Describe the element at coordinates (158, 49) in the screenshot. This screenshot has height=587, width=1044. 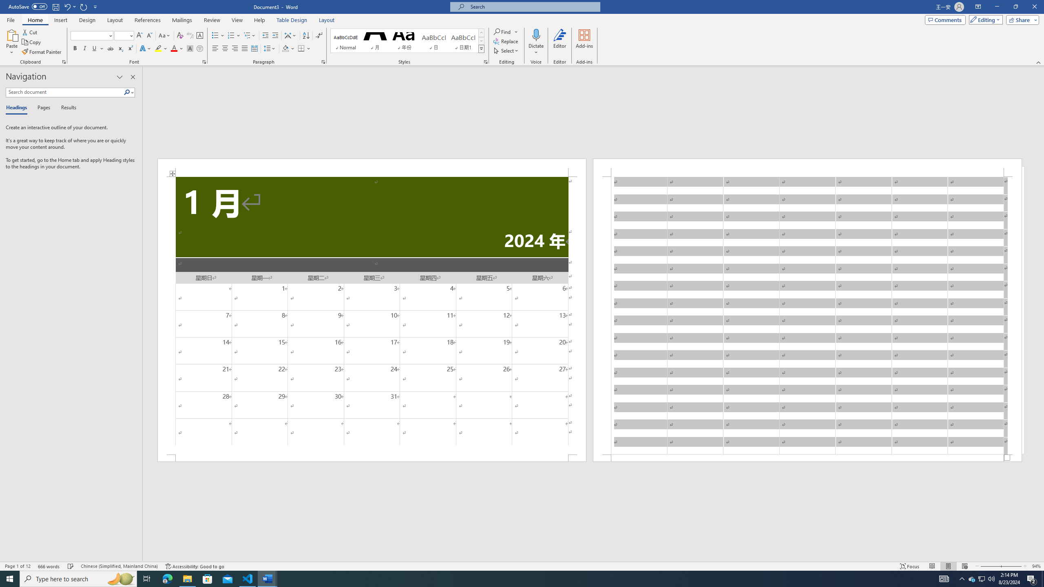
I see `Text Highlight Color Yellow` at that location.